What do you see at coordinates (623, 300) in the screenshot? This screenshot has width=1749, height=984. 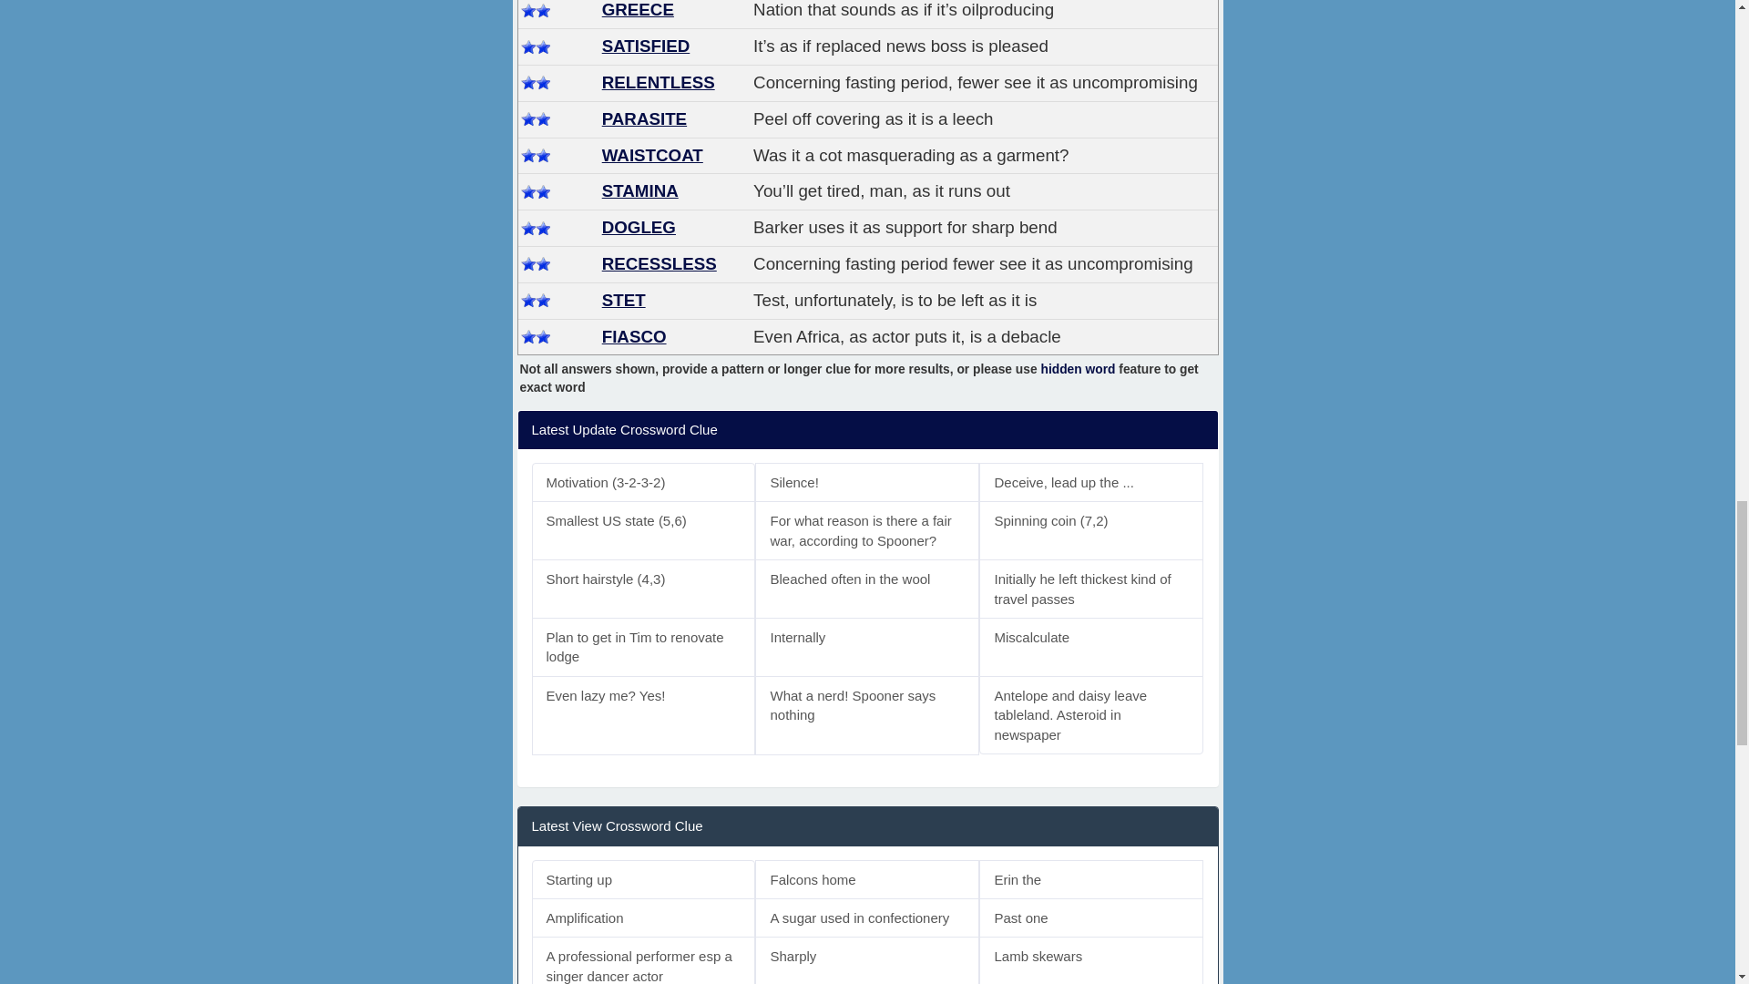 I see `STET` at bounding box center [623, 300].